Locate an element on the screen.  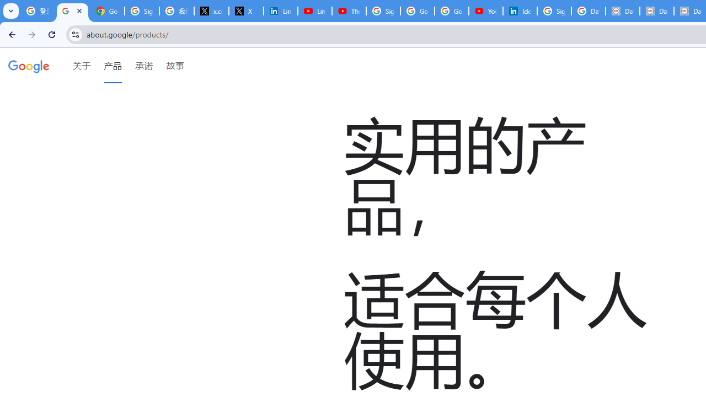
X is located at coordinates (246, 11).